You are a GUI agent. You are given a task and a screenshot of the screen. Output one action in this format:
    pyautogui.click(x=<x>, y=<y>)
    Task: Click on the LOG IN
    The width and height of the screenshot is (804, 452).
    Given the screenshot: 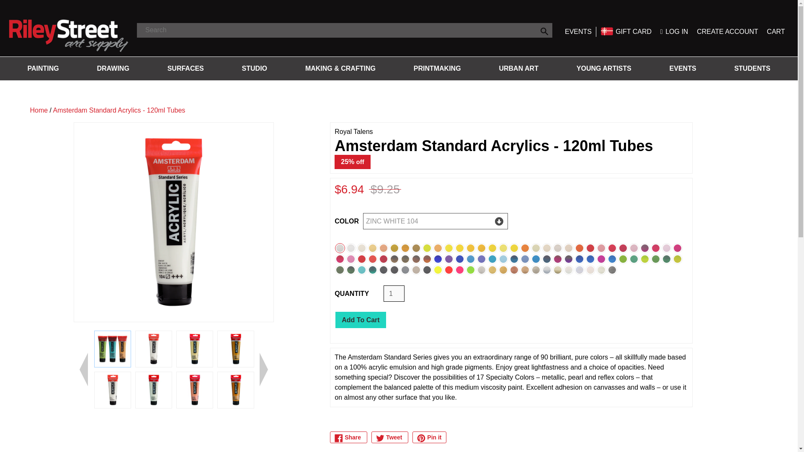 What is the action you would take?
    pyautogui.click(x=674, y=31)
    